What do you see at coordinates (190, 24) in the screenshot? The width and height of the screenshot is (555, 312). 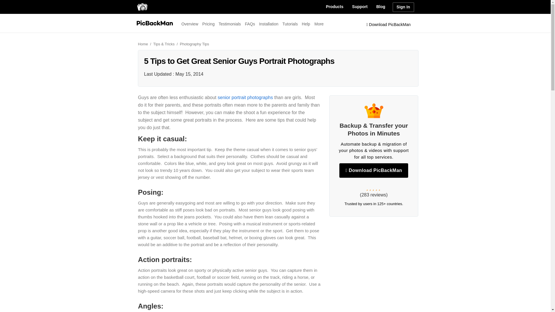 I see `Overview` at bounding box center [190, 24].